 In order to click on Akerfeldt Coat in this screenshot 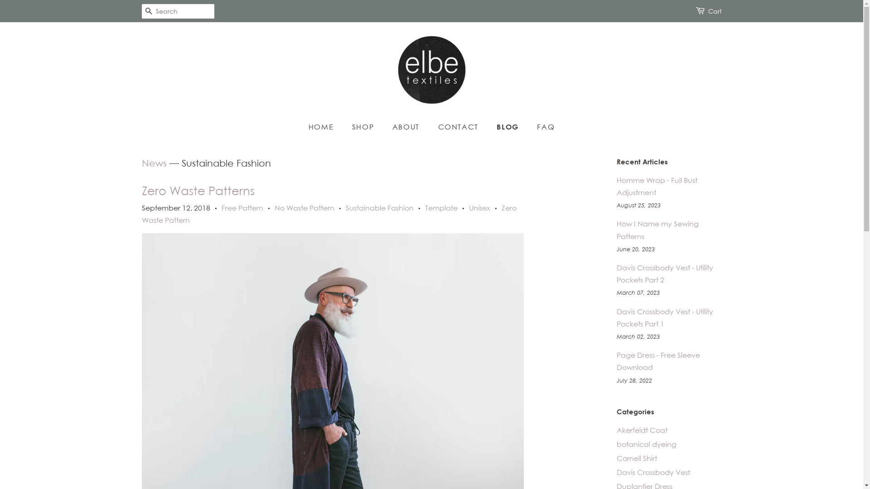, I will do `click(642, 430)`.